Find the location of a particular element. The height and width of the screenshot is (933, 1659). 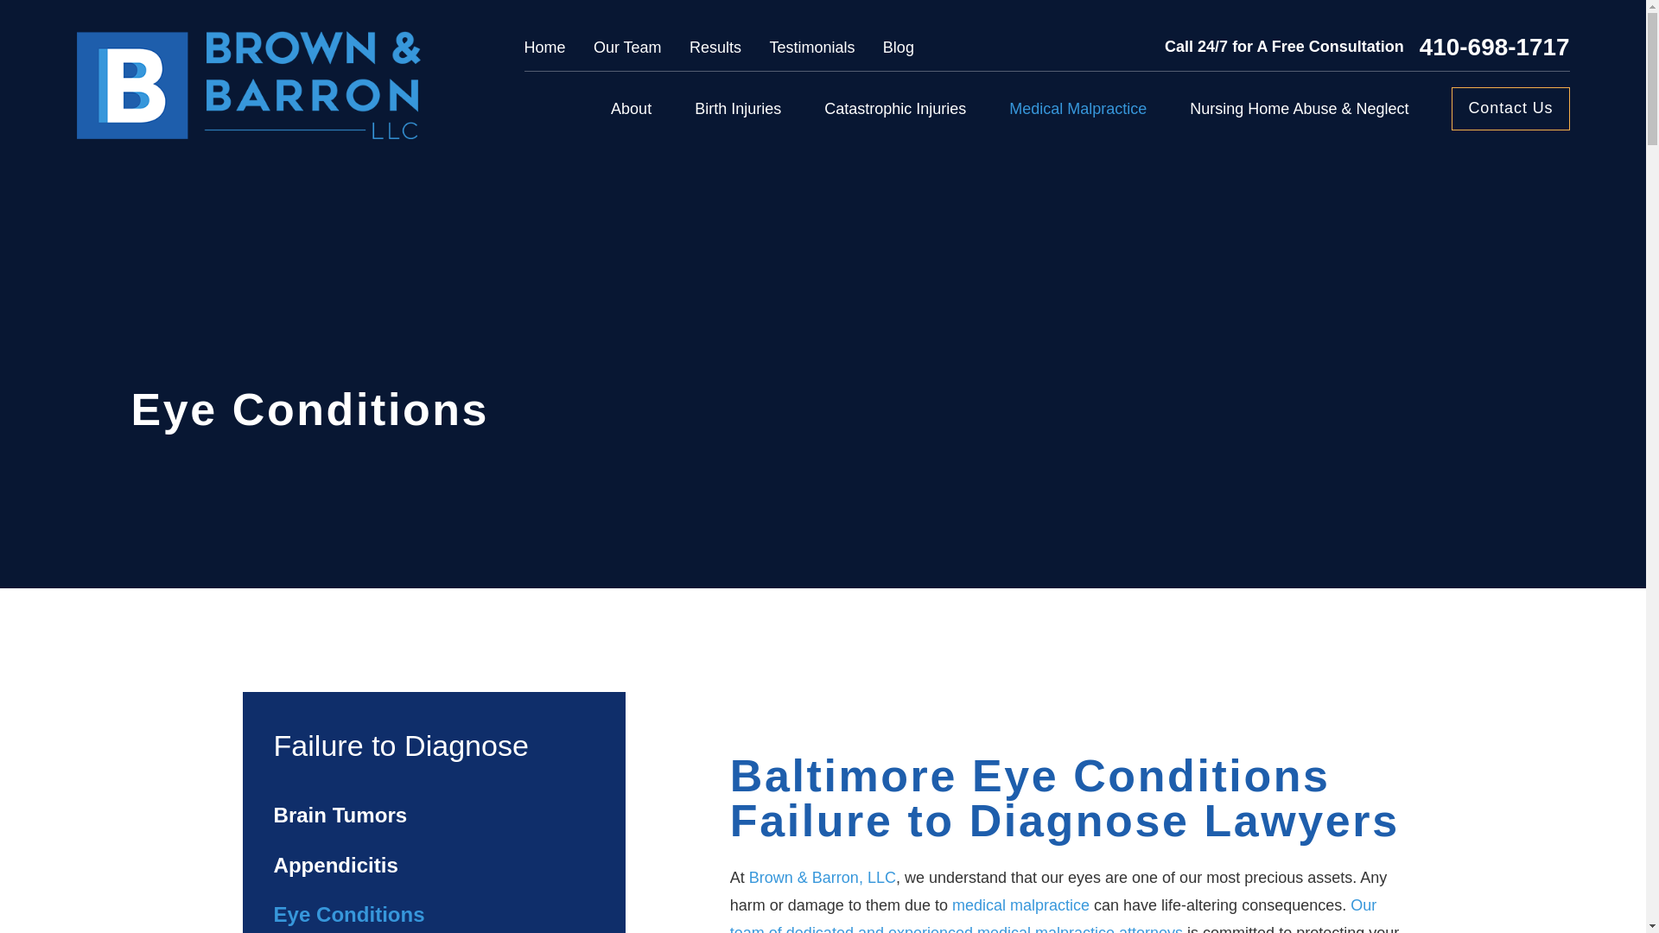

Catastrophic Injuries is located at coordinates (895, 109).